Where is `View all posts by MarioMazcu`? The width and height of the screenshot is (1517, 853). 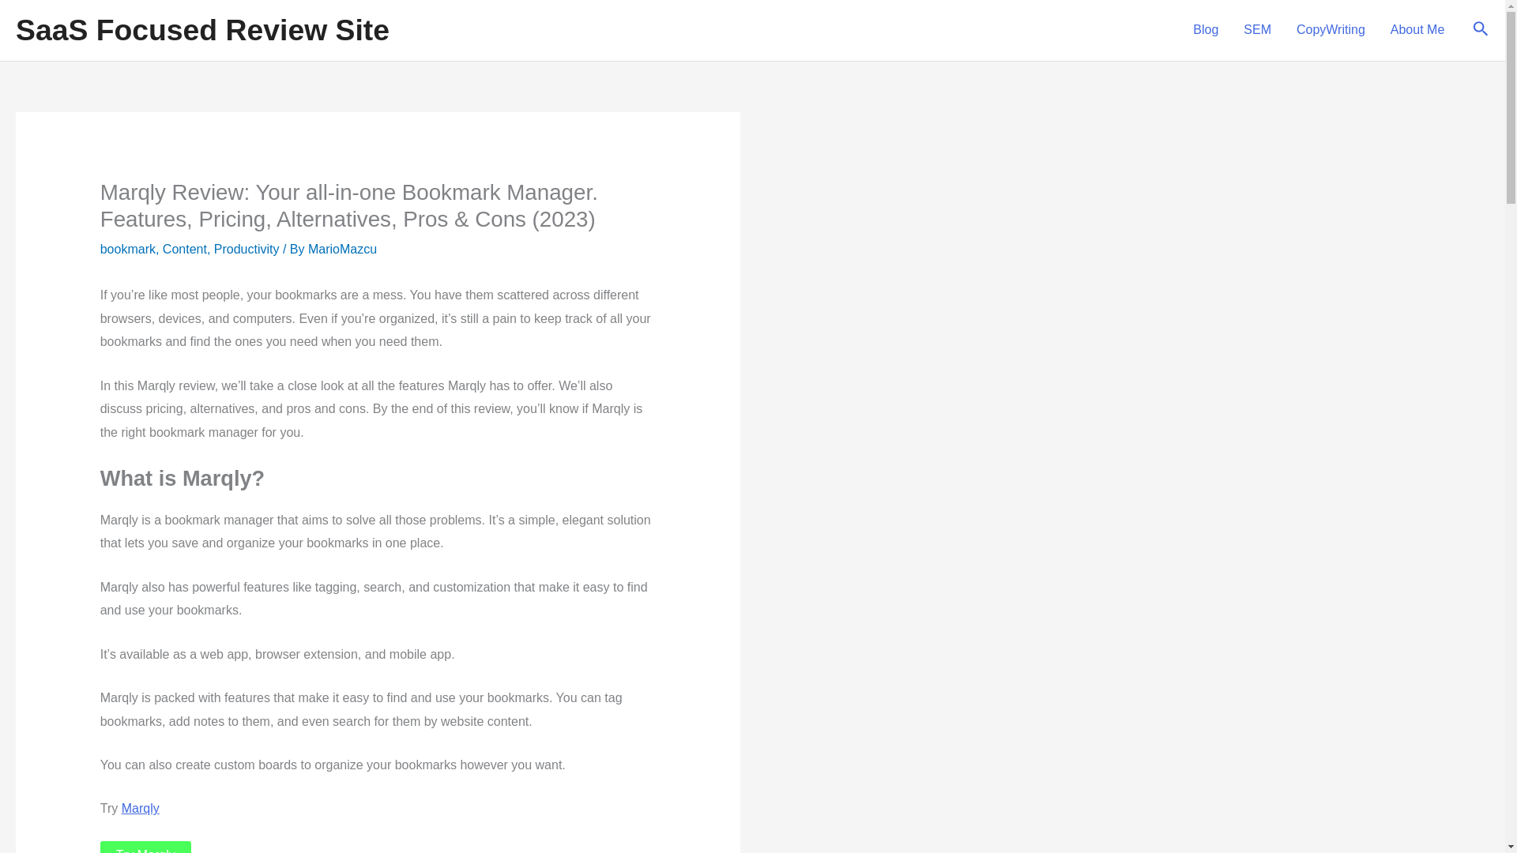
View all posts by MarioMazcu is located at coordinates (341, 249).